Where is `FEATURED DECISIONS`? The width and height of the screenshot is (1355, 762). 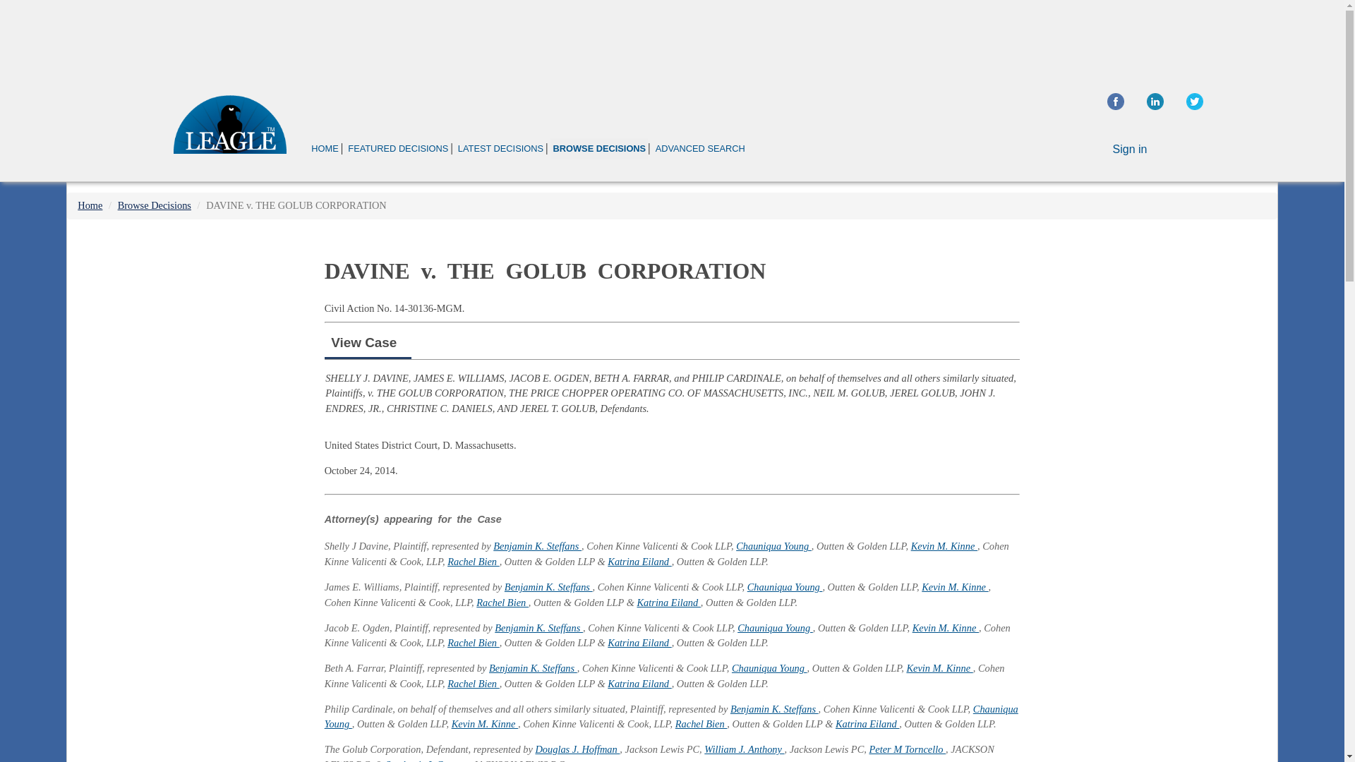 FEATURED DECISIONS is located at coordinates (397, 148).